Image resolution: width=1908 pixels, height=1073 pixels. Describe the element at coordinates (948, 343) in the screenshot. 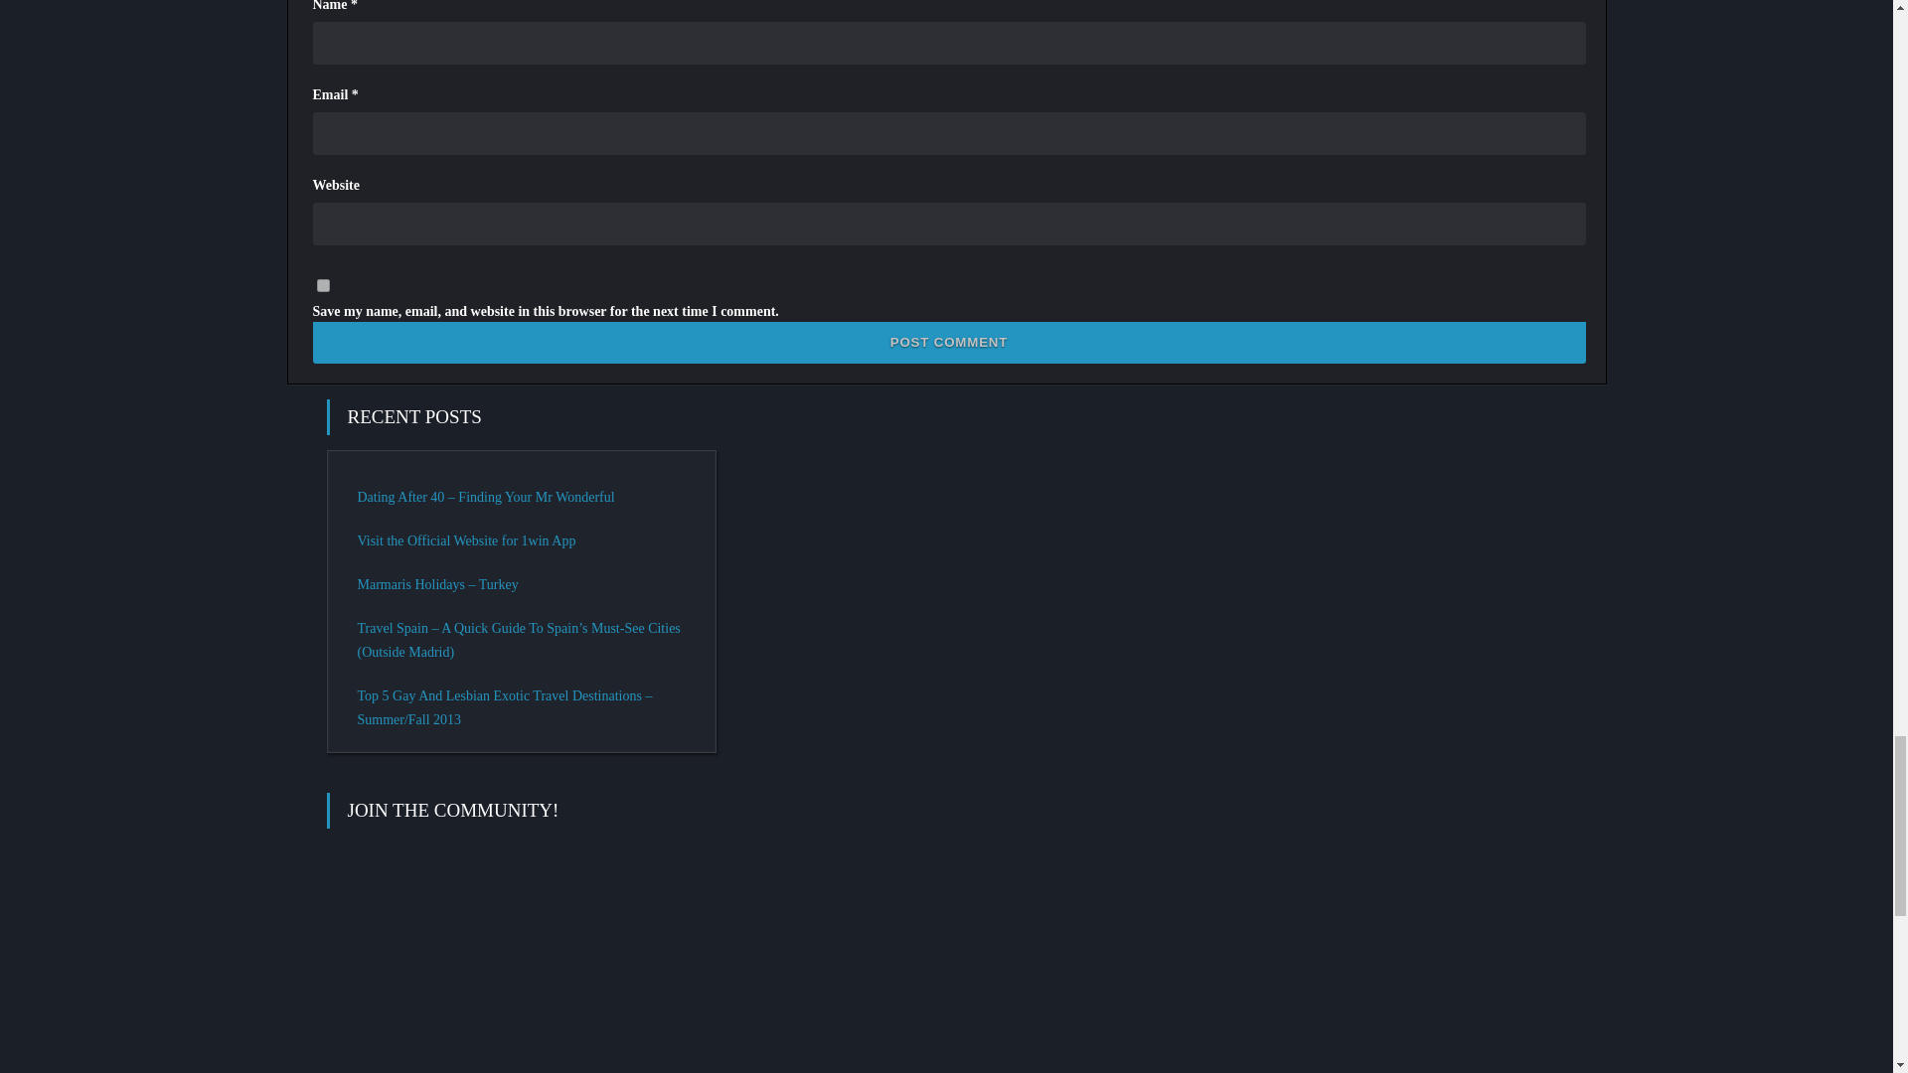

I see `Post Comment` at that location.